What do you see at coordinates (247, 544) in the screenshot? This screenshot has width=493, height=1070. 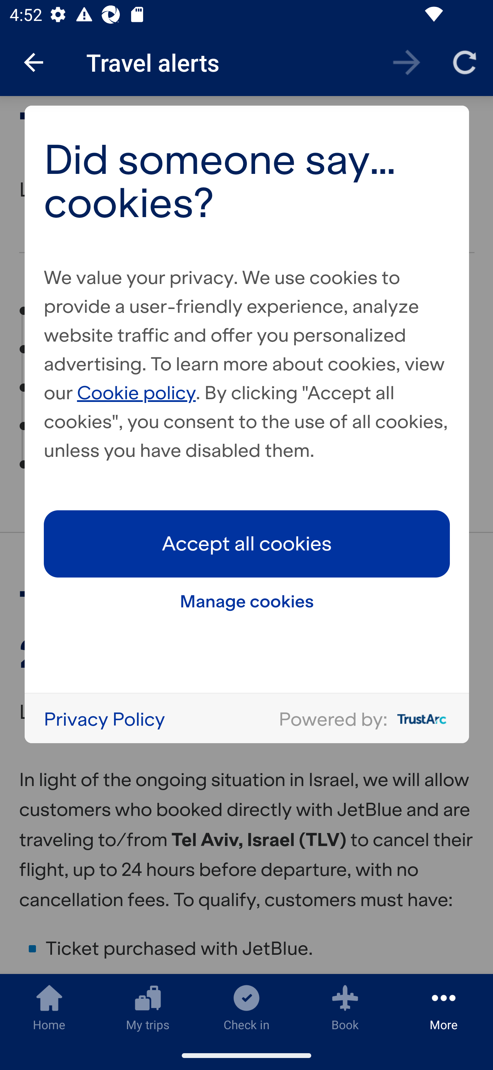 I see `Accept all cookies` at bounding box center [247, 544].